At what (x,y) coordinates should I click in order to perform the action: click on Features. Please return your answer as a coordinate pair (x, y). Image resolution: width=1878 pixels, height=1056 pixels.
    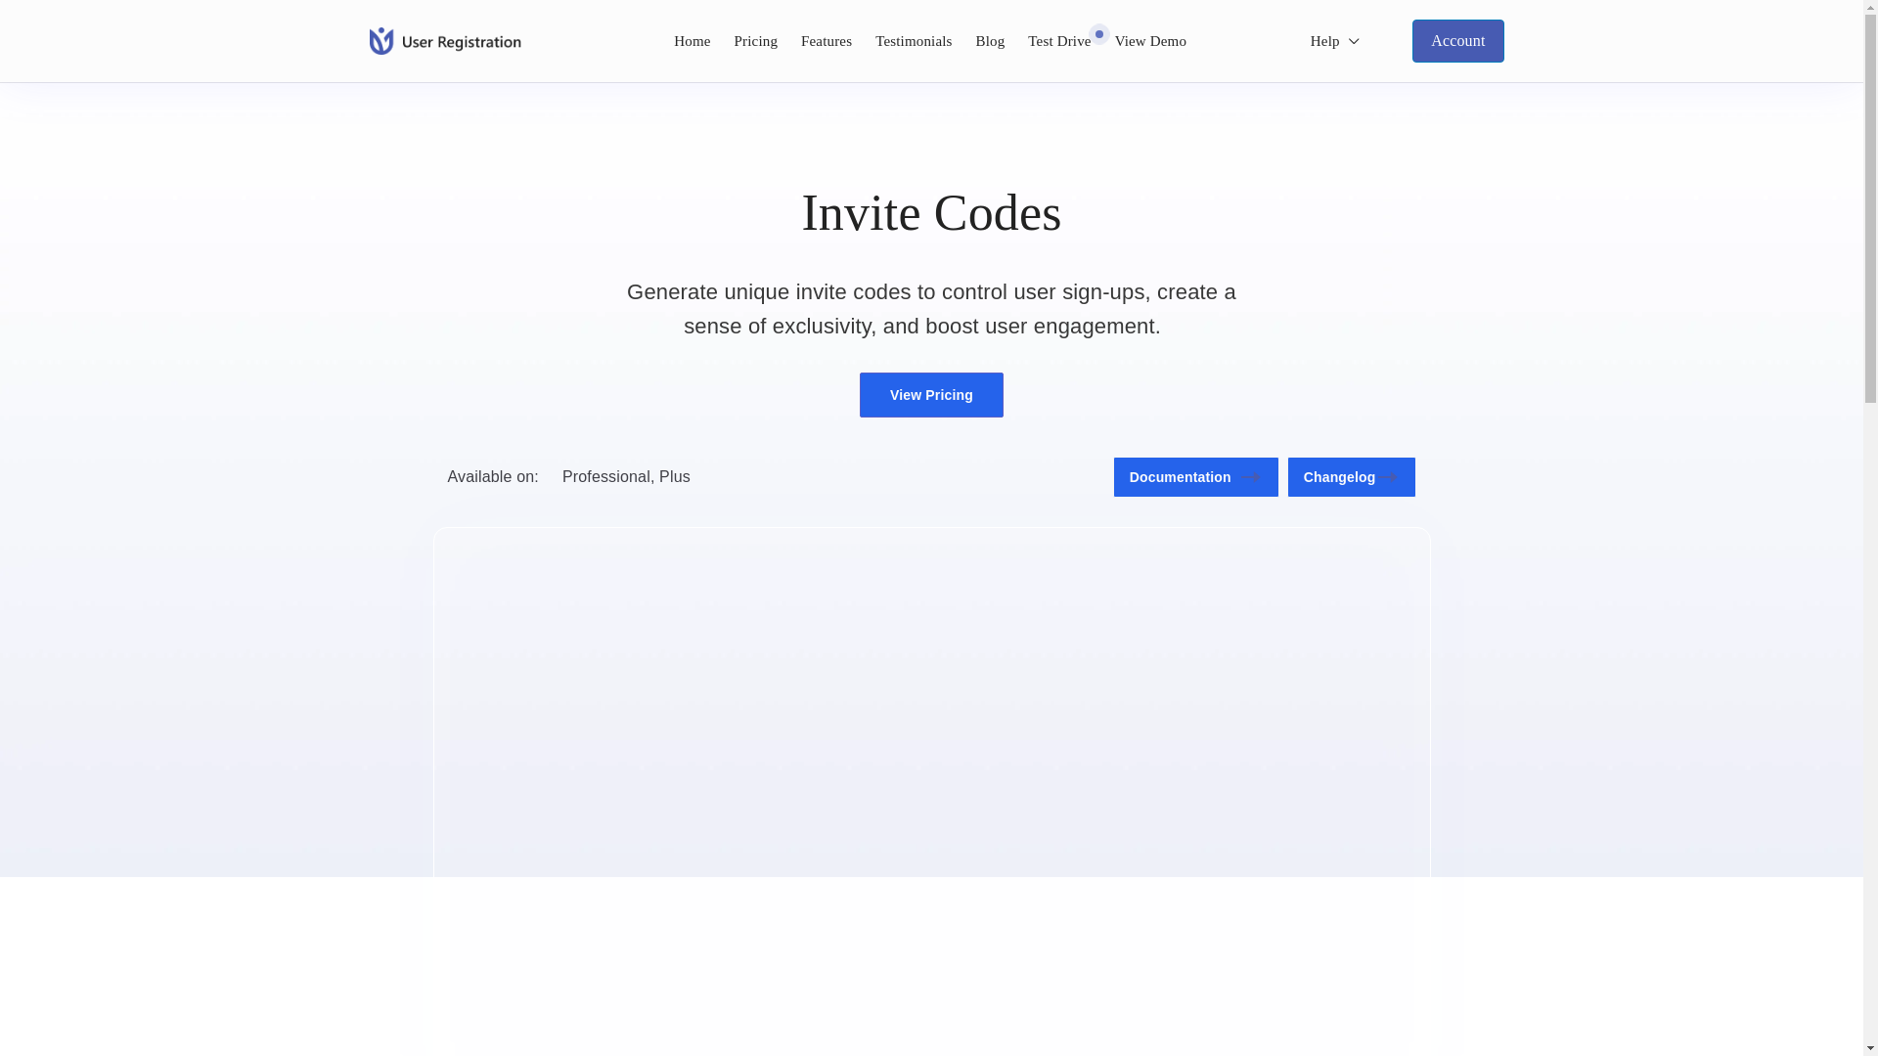
    Looking at the image, I should click on (827, 41).